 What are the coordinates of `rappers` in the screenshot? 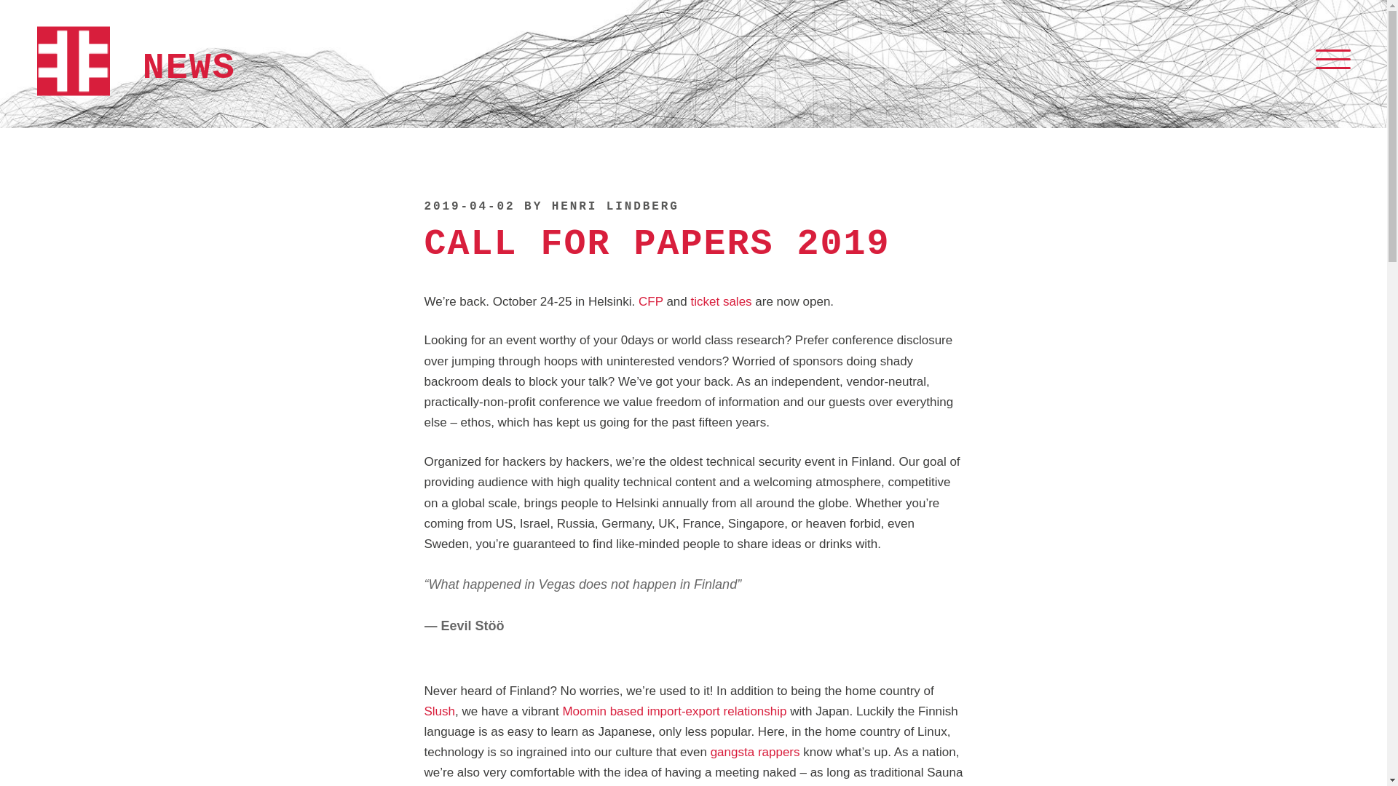 It's located at (778, 752).